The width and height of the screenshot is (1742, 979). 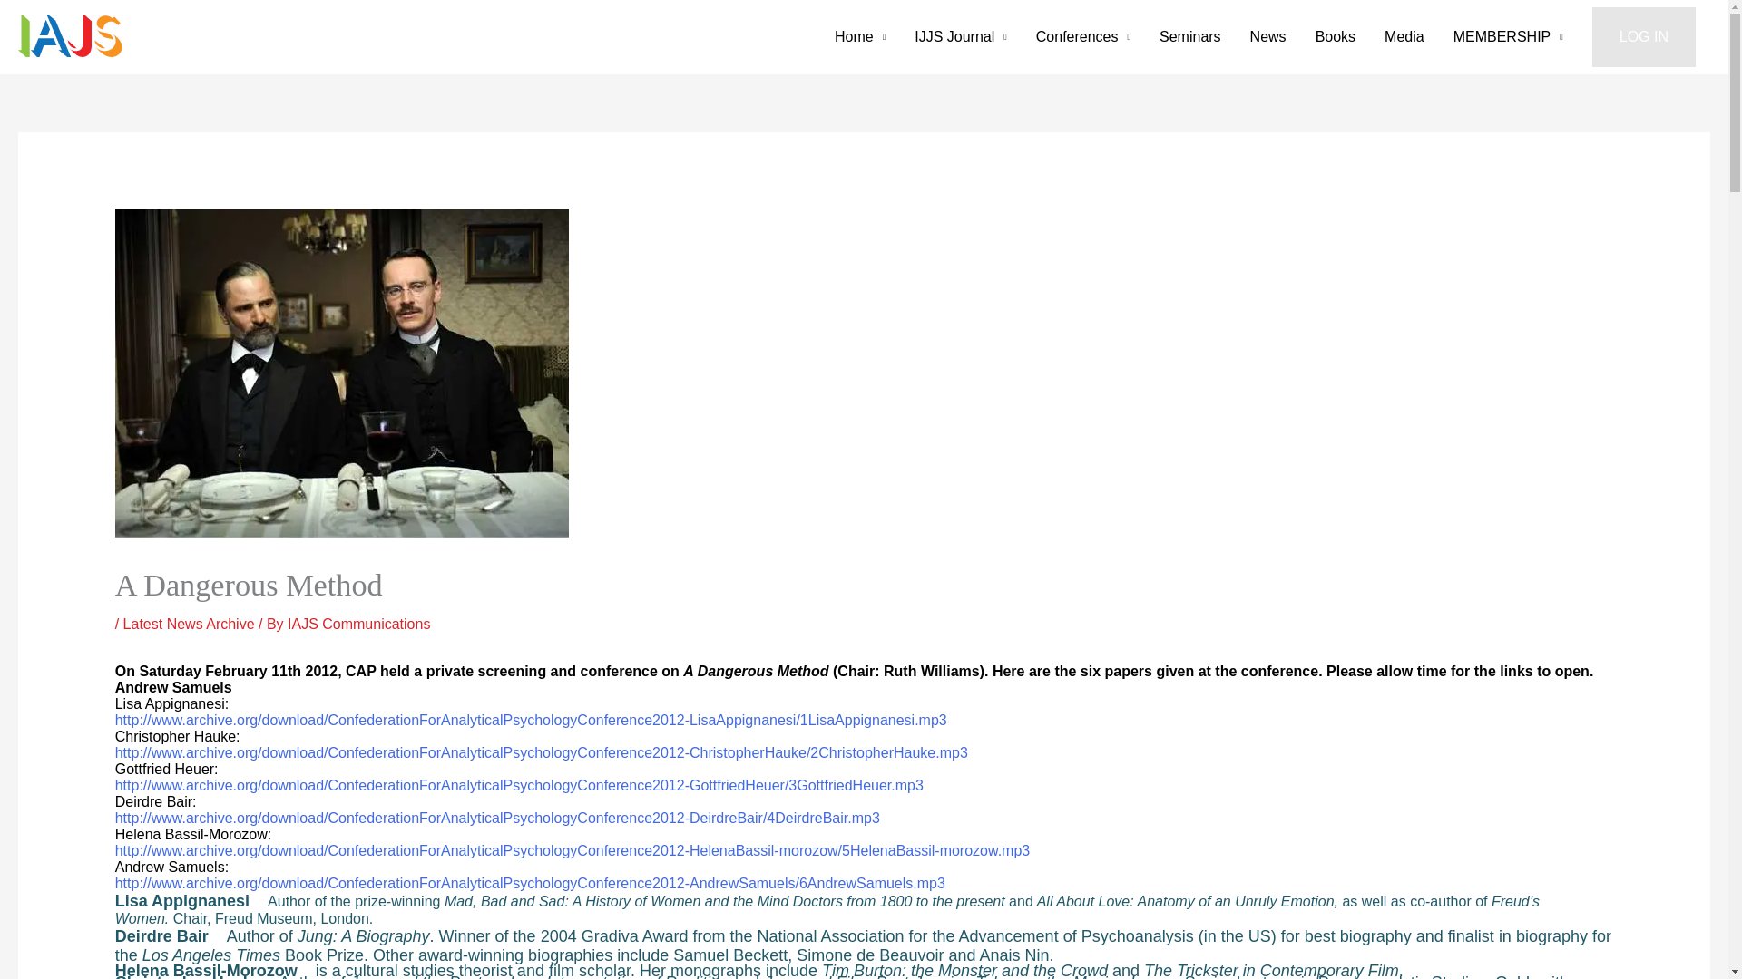 What do you see at coordinates (1268, 36) in the screenshot?
I see `News` at bounding box center [1268, 36].